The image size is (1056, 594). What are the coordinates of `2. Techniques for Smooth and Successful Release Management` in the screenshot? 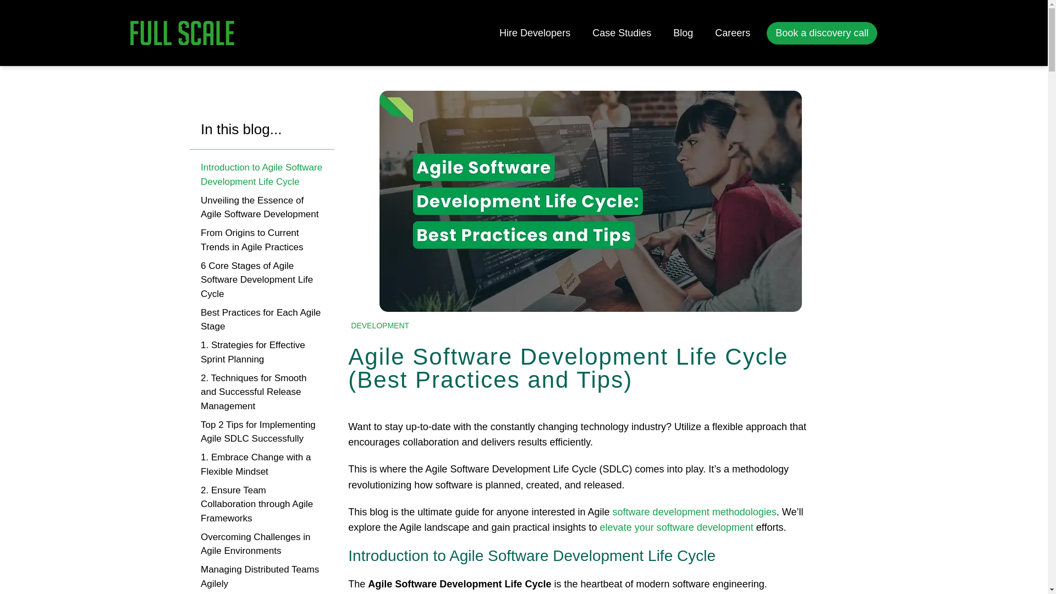 It's located at (262, 392).